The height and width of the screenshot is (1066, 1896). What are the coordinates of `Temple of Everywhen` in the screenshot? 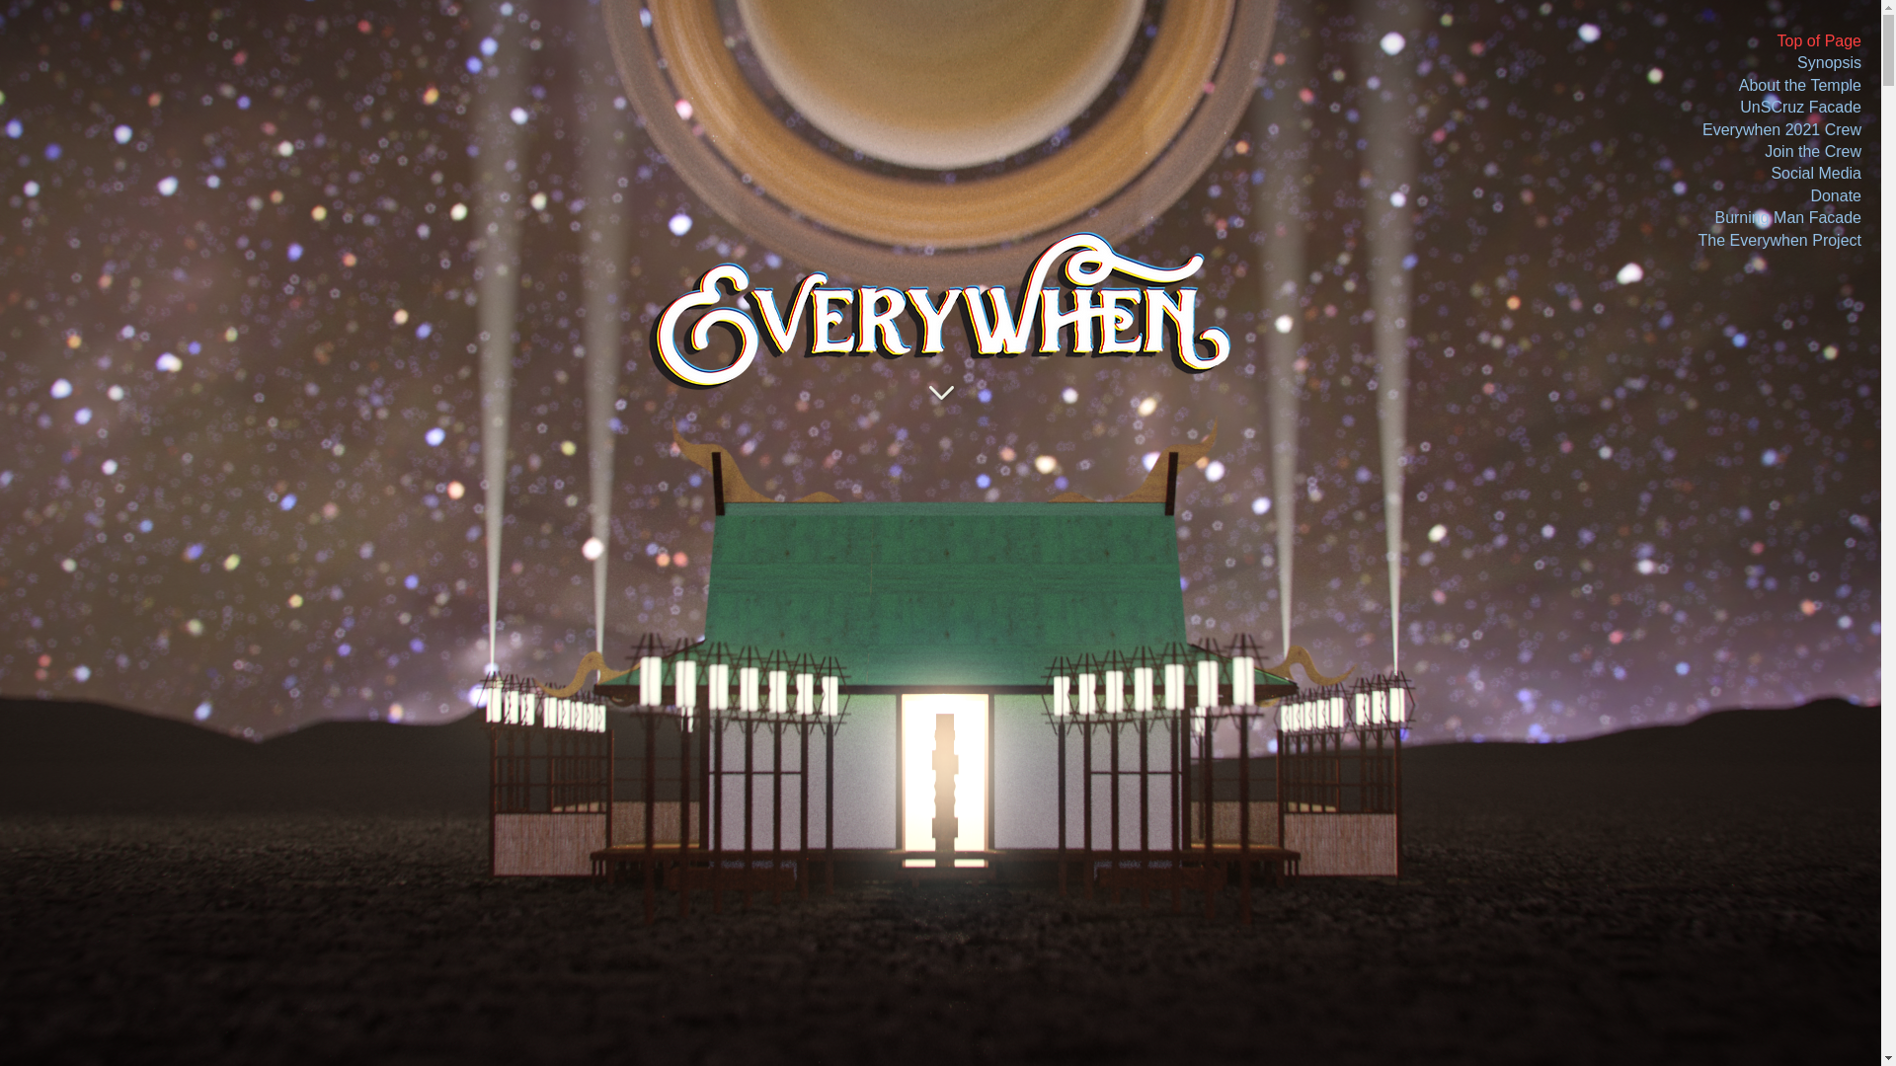 It's located at (940, 312).